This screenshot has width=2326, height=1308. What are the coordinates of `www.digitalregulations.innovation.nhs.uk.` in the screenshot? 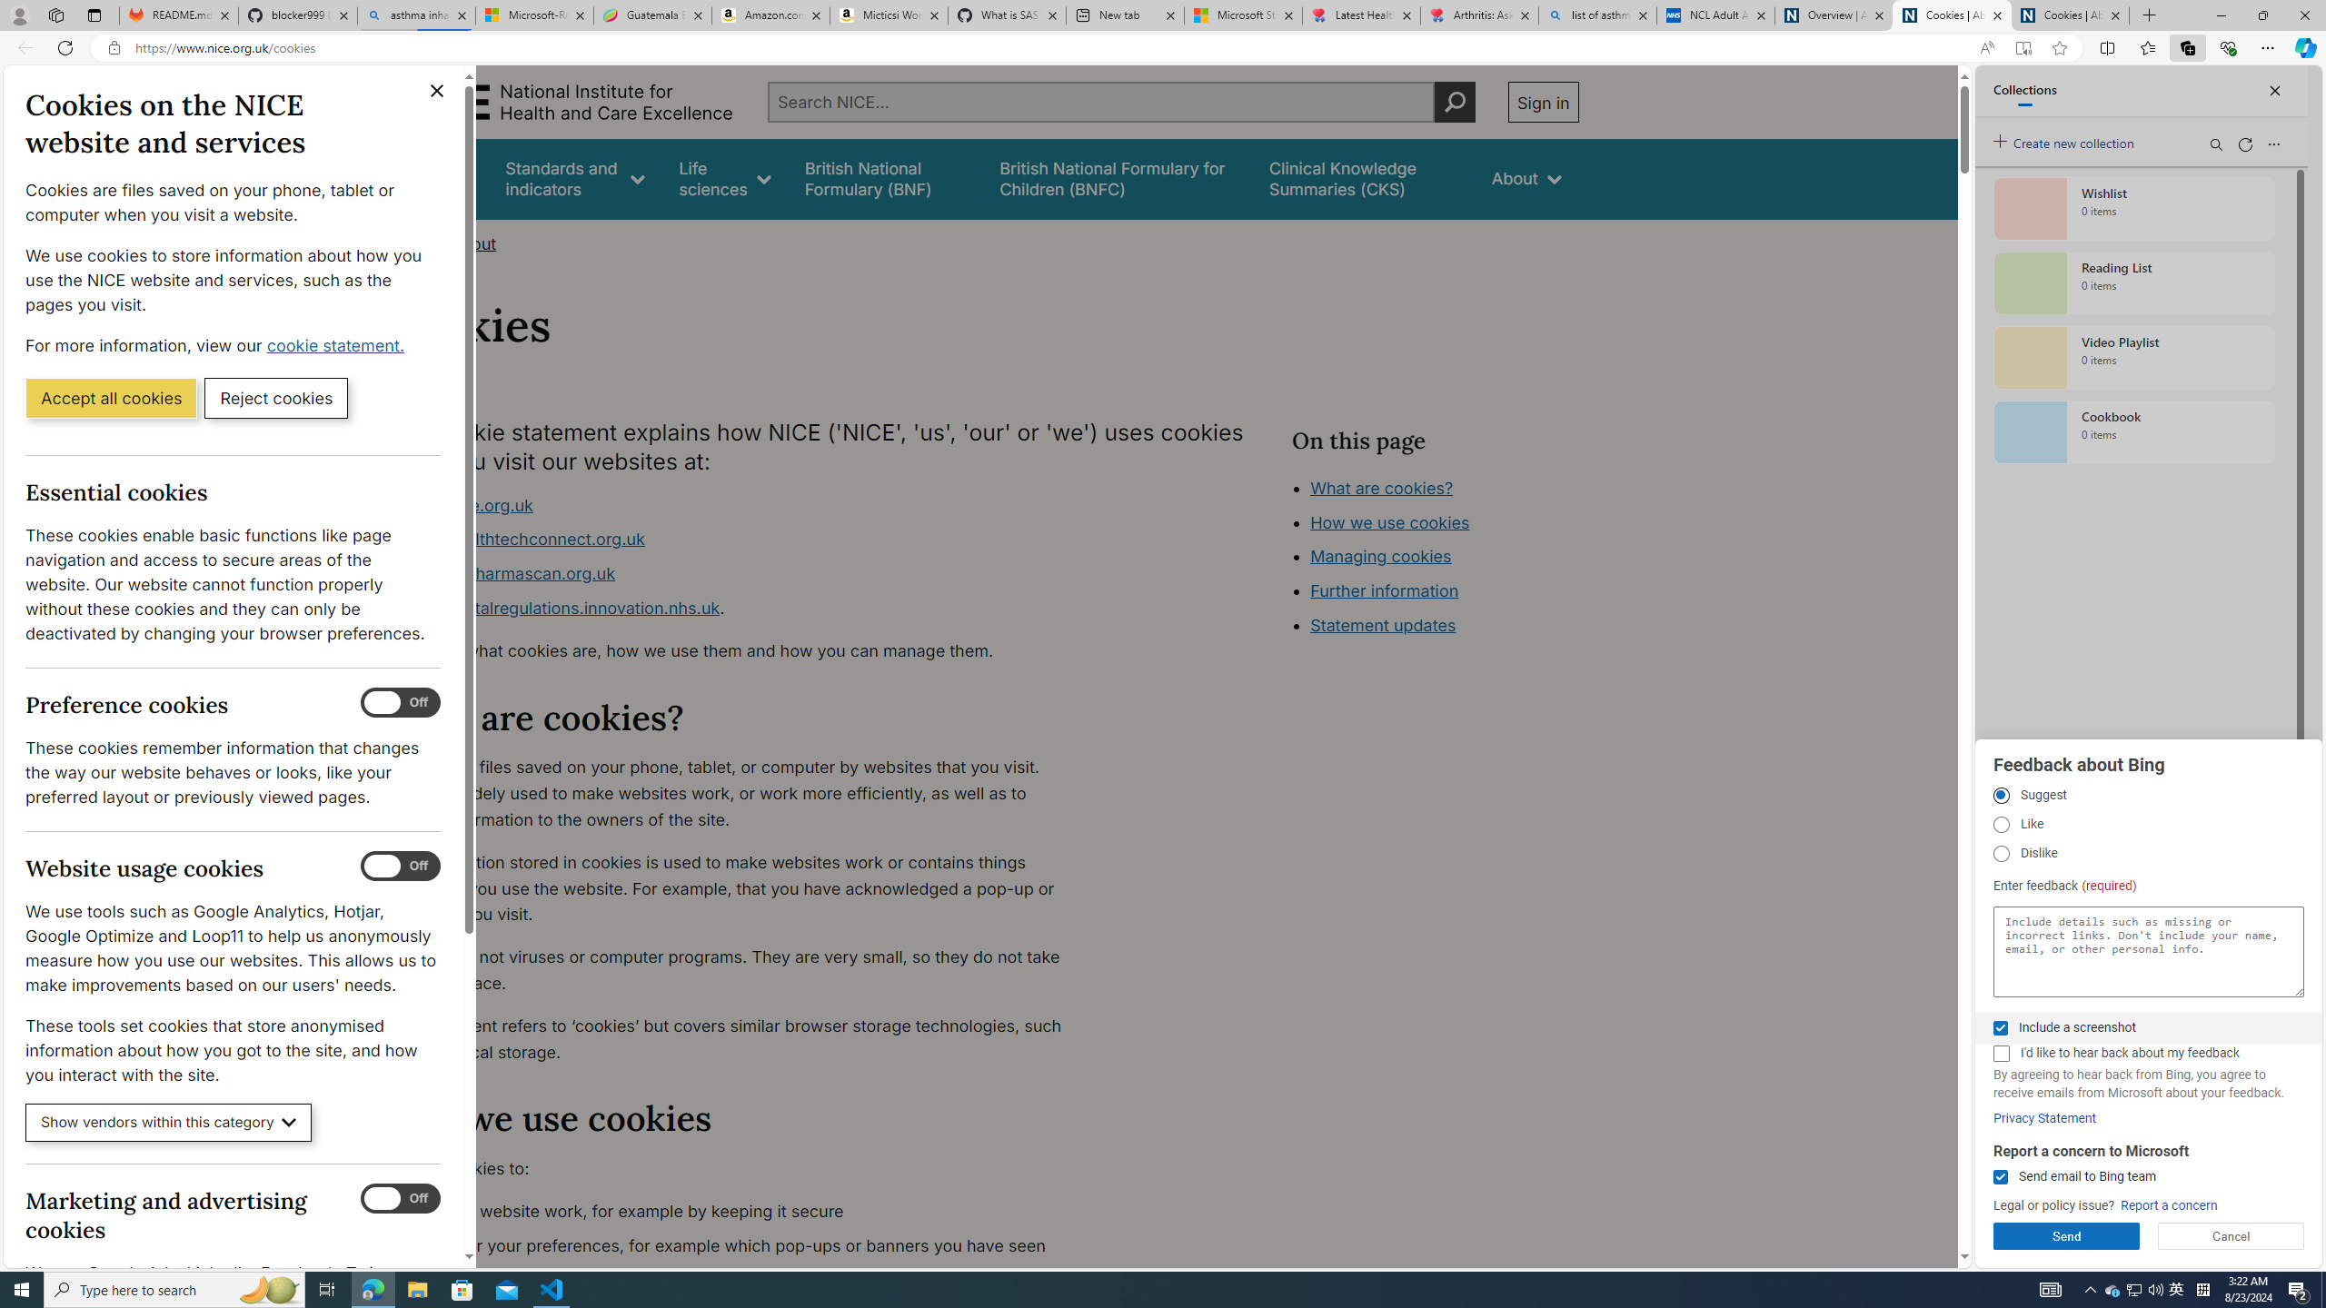 It's located at (742, 609).